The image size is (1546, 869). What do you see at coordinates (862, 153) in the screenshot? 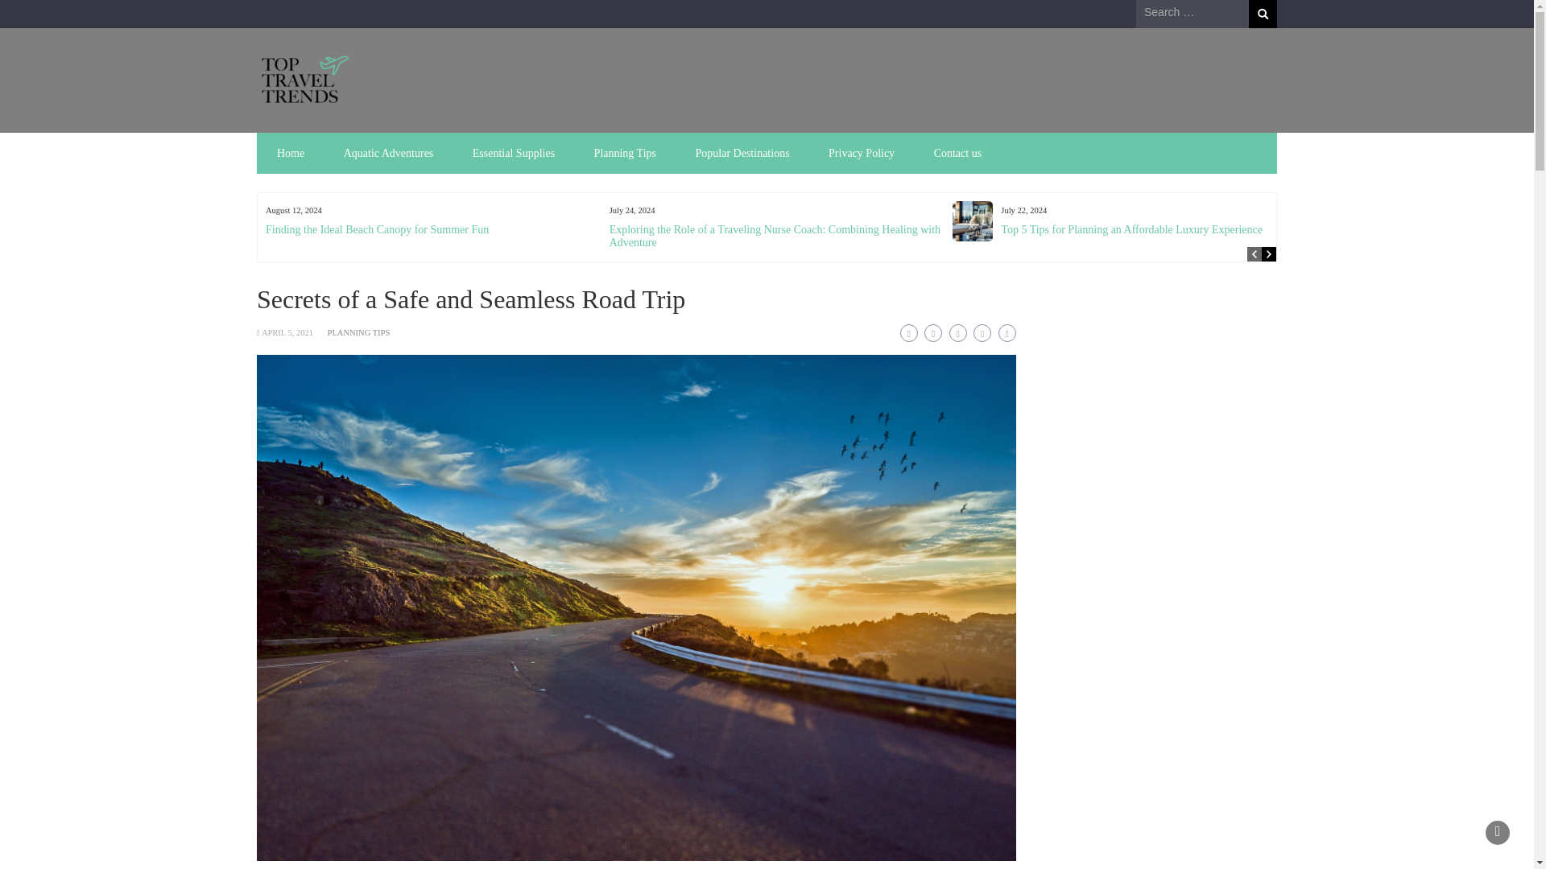
I see `Privacy Policy` at bounding box center [862, 153].